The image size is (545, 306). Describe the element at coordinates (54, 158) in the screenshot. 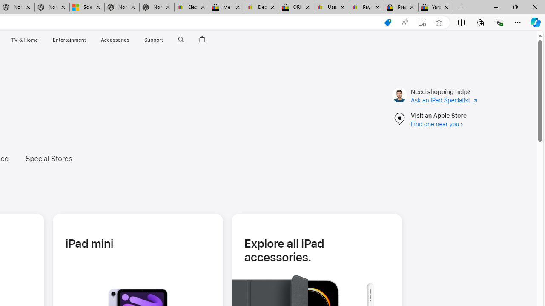

I see `Special Stores` at that location.